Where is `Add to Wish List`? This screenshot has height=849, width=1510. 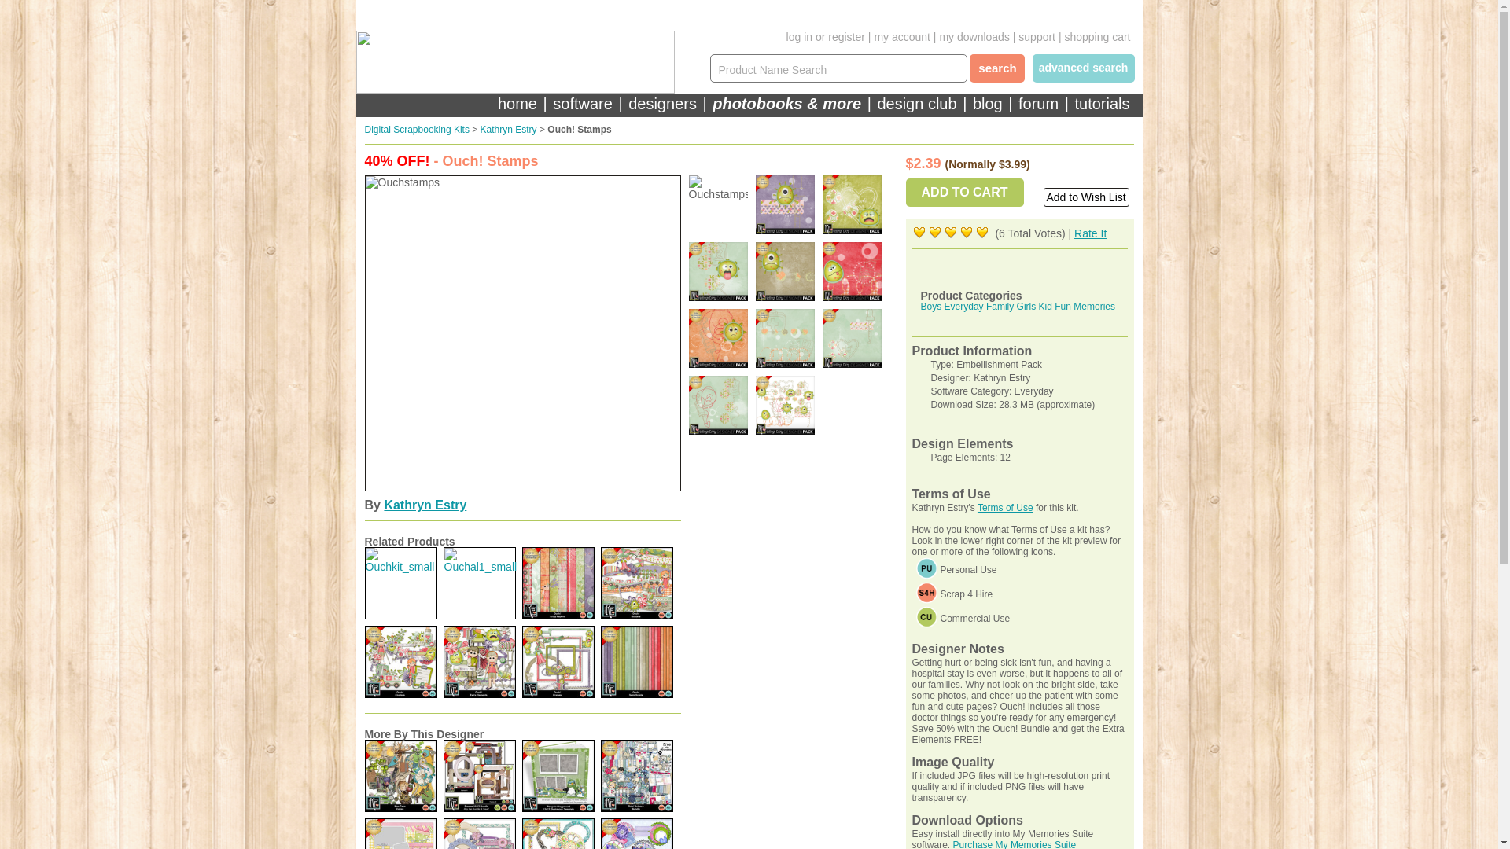 Add to Wish List is located at coordinates (1085, 197).